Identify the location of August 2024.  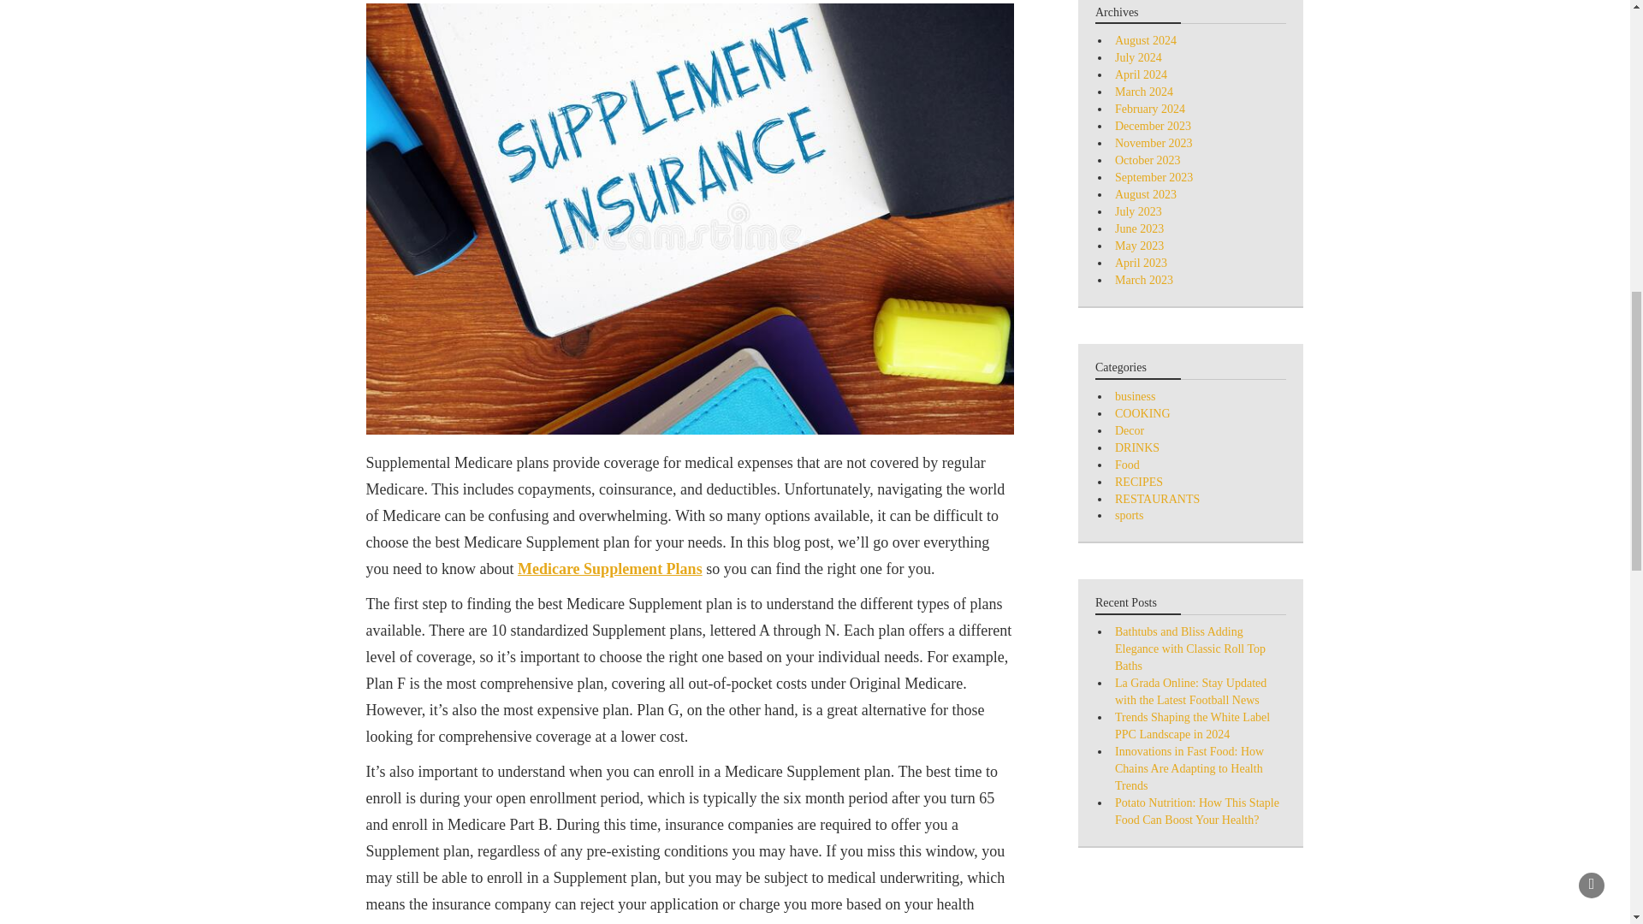
(1145, 40).